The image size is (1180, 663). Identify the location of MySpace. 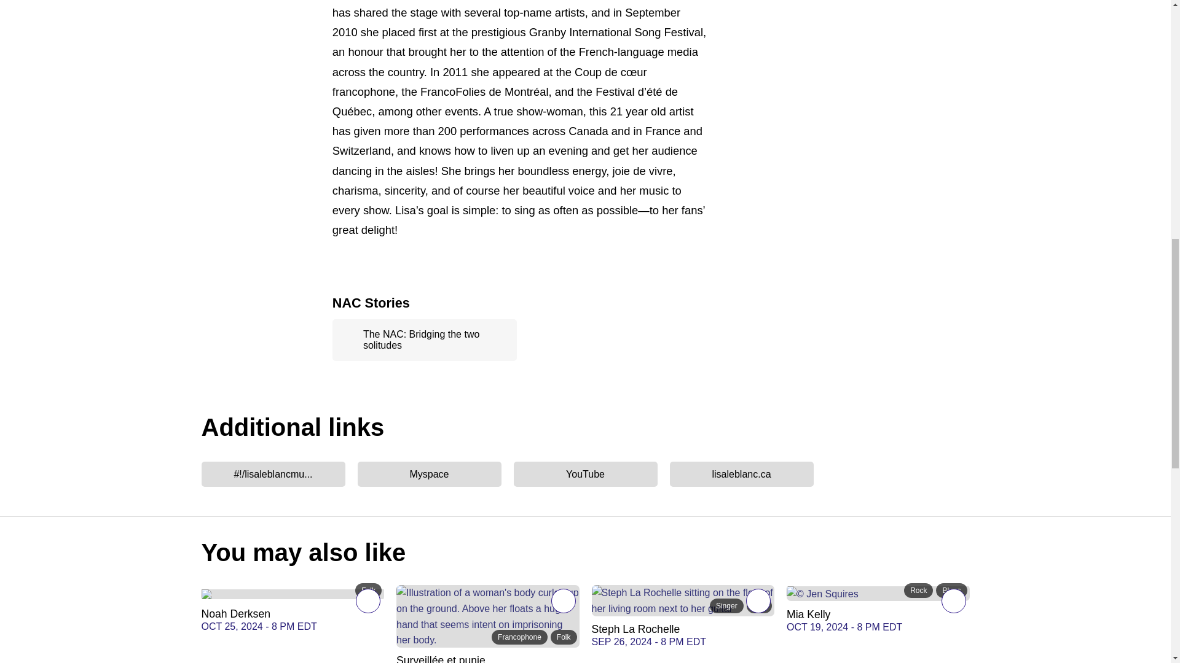
(429, 474).